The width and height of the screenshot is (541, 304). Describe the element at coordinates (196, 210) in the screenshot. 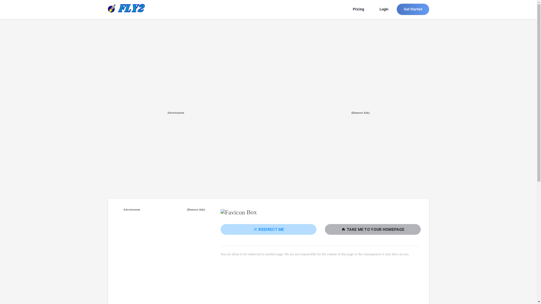

I see `(Remove Ads)` at that location.